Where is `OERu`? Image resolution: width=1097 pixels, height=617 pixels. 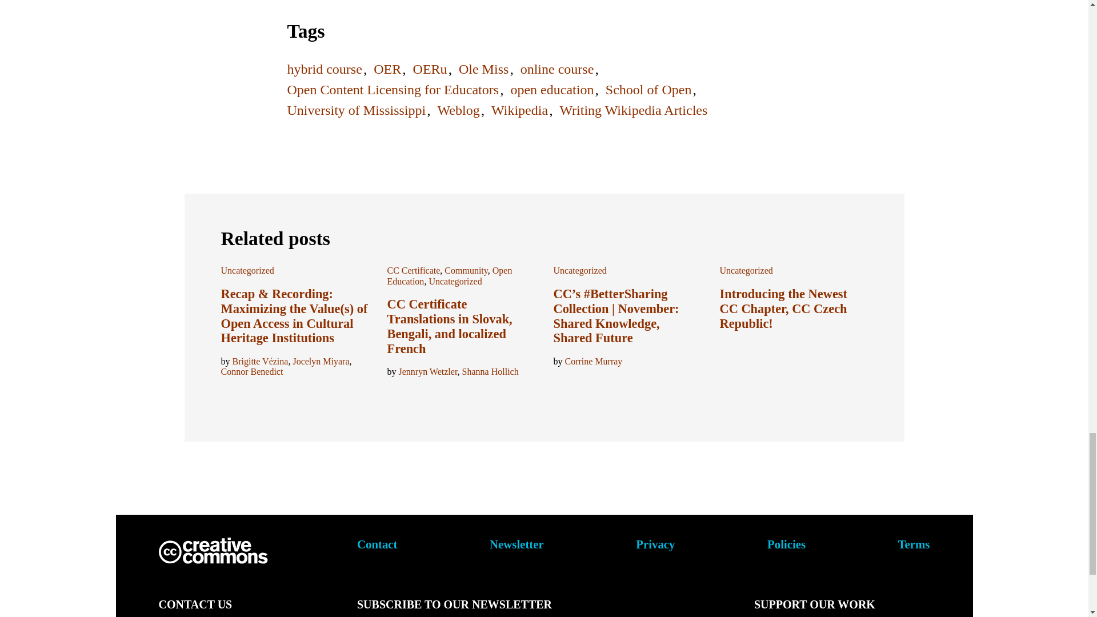 OERu is located at coordinates (430, 69).